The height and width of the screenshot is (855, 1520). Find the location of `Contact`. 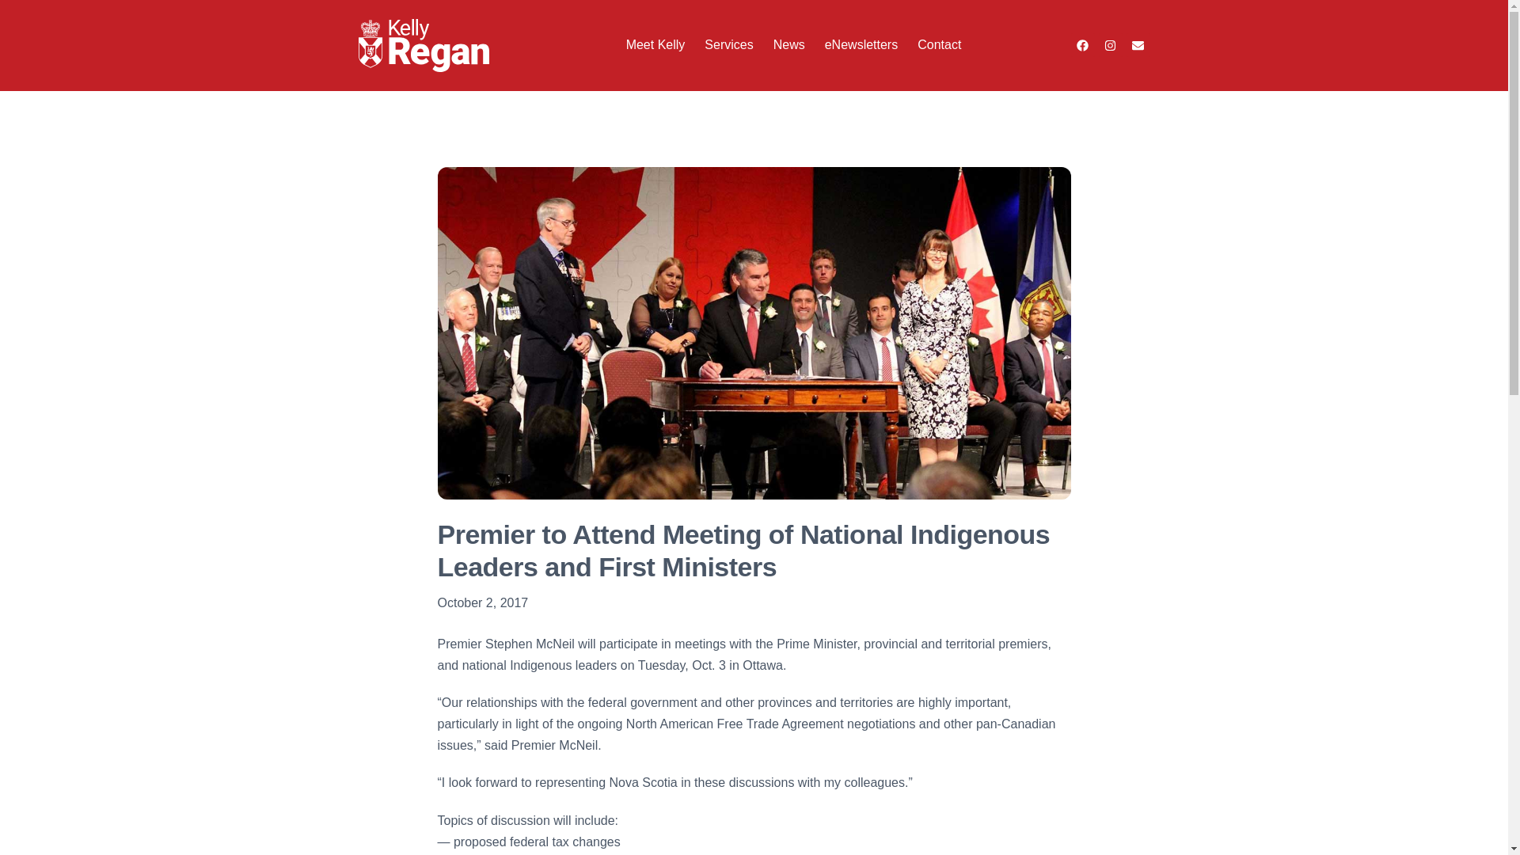

Contact is located at coordinates (939, 44).